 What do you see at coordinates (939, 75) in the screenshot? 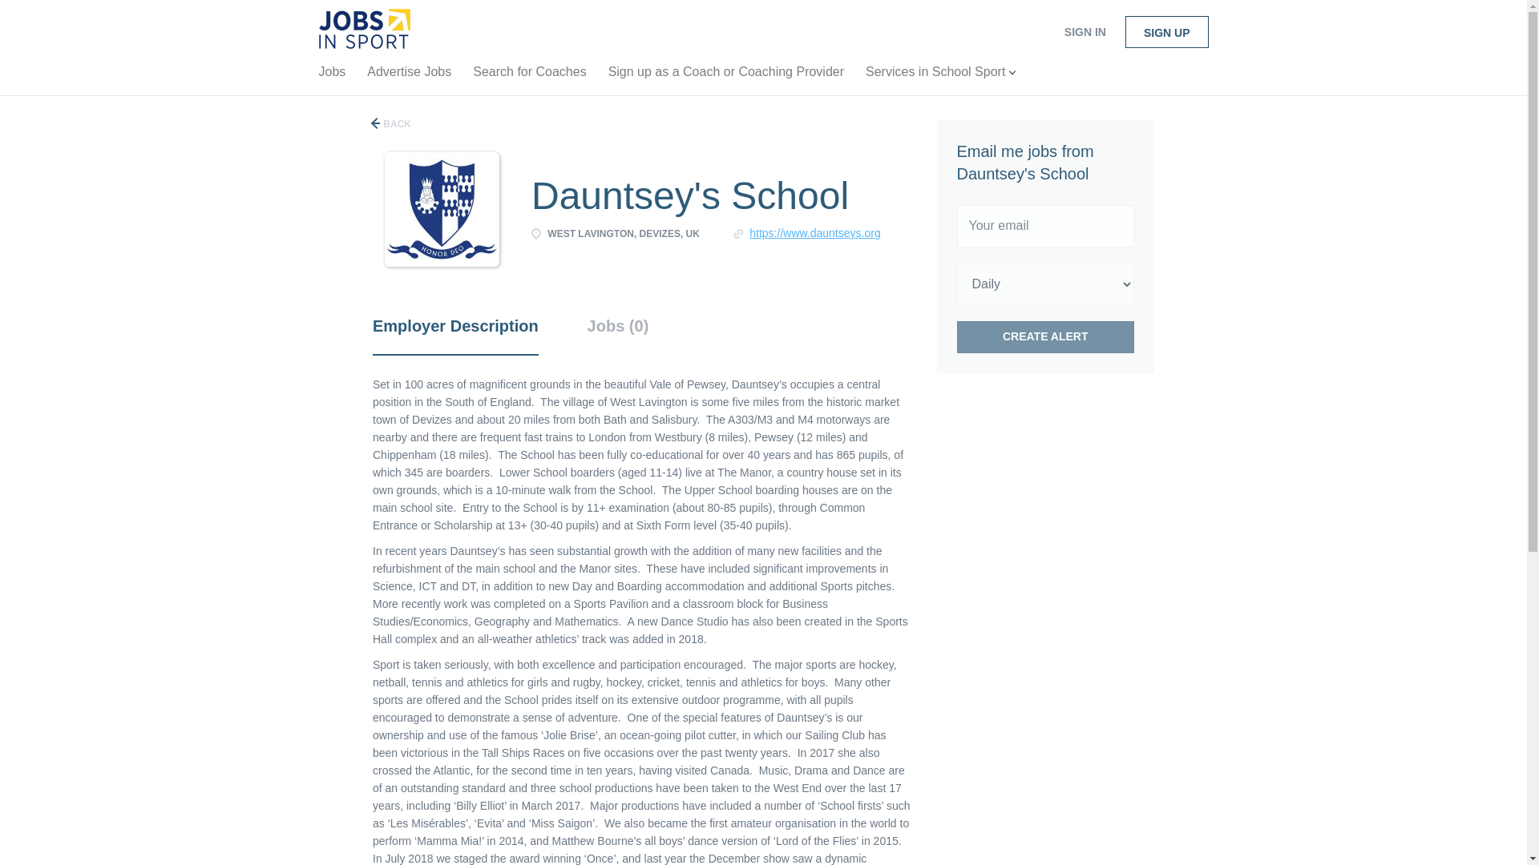
I see `Services in School Sport` at bounding box center [939, 75].